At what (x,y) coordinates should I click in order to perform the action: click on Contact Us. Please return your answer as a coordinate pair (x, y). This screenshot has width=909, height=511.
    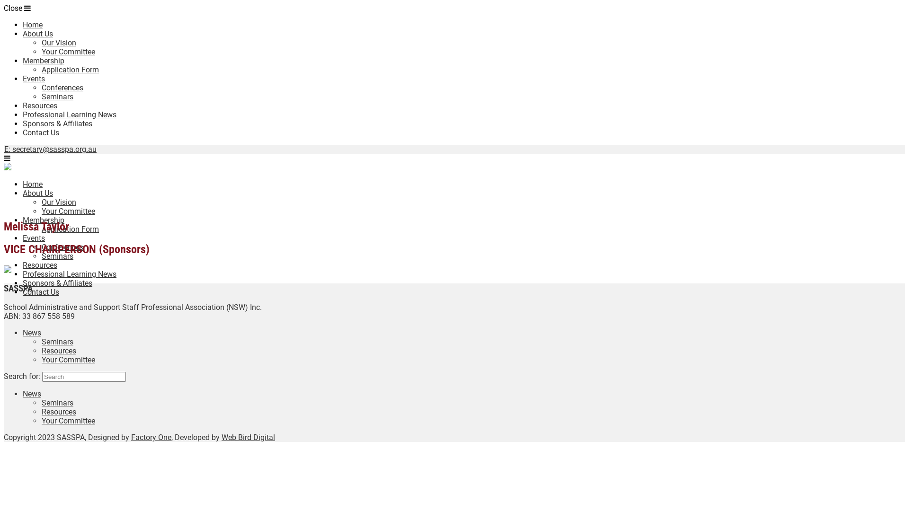
    Looking at the image, I should click on (41, 292).